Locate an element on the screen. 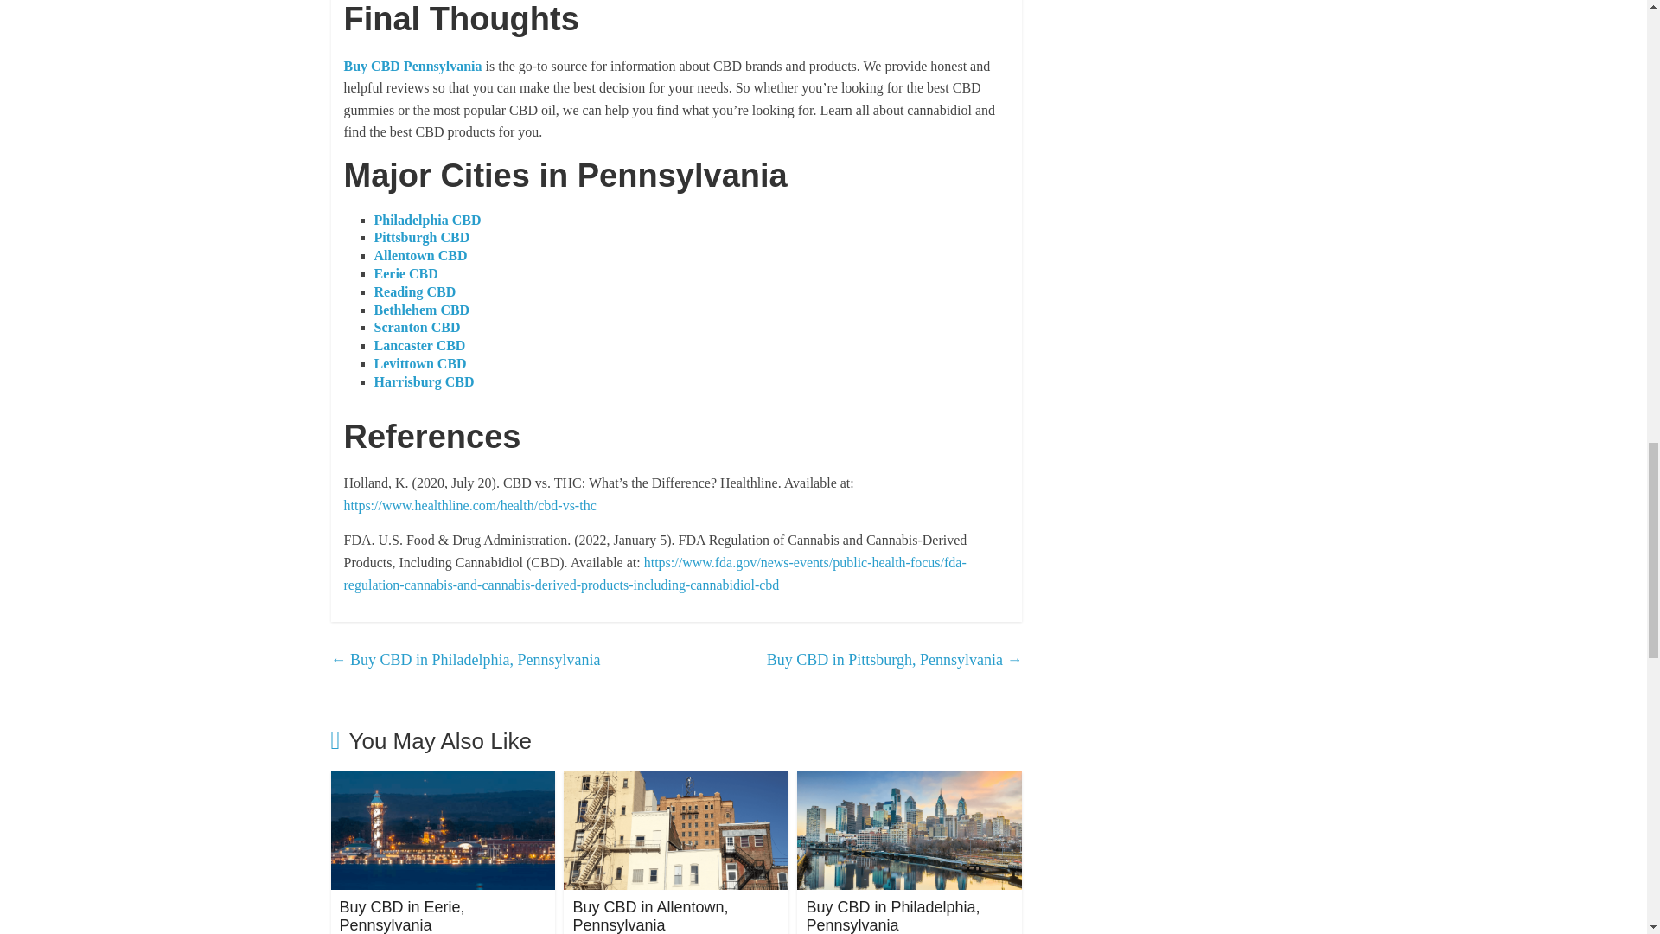 This screenshot has width=1660, height=934. Buy CBD in Eerie, Pennsylvania is located at coordinates (401, 916).